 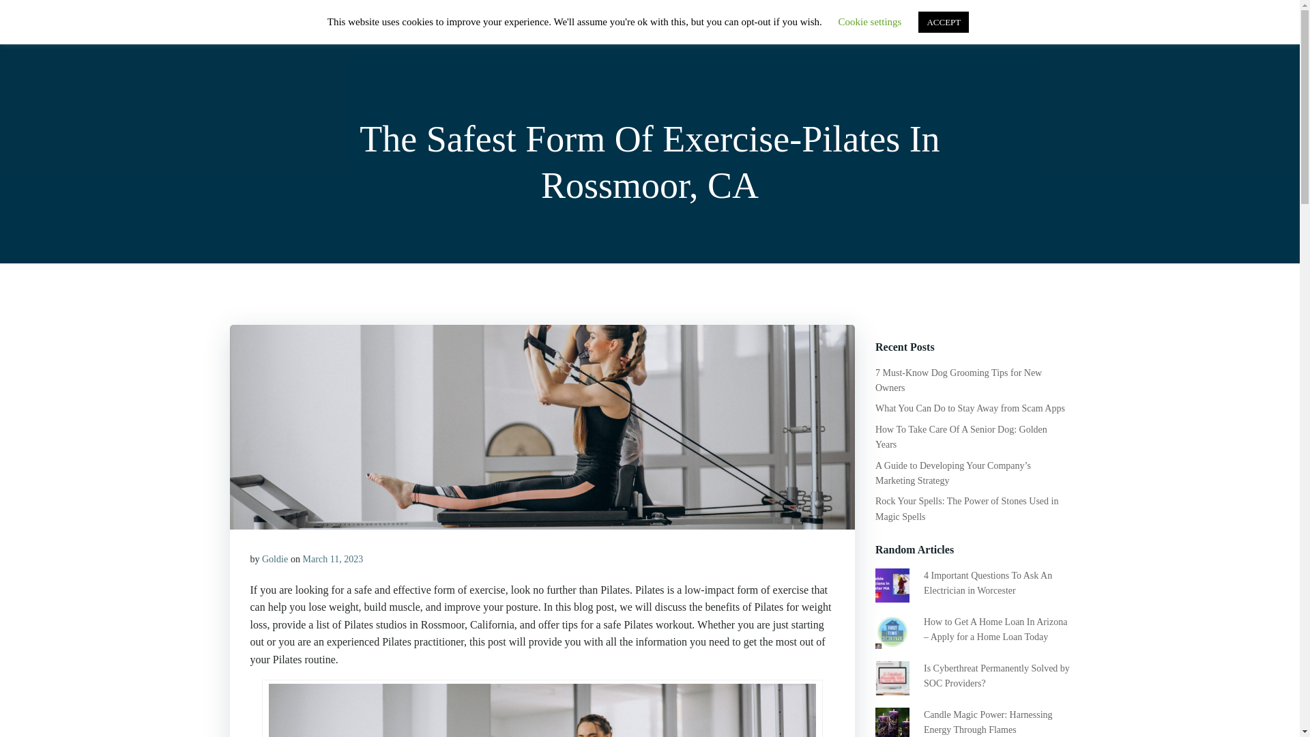 What do you see at coordinates (275, 560) in the screenshot?
I see `Goldie` at bounding box center [275, 560].